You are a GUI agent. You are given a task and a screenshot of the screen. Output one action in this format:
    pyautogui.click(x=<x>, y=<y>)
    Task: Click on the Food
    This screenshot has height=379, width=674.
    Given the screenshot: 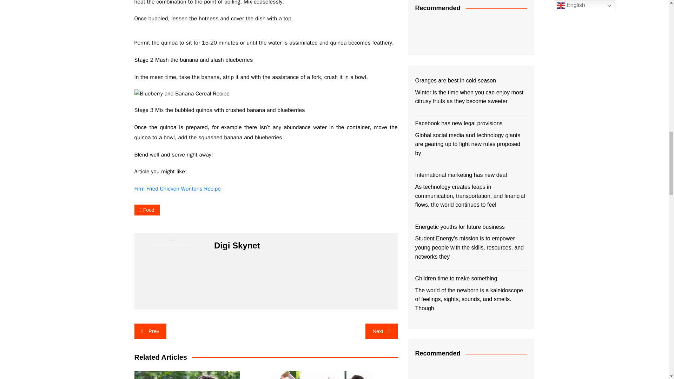 What is the action you would take?
    pyautogui.click(x=147, y=210)
    